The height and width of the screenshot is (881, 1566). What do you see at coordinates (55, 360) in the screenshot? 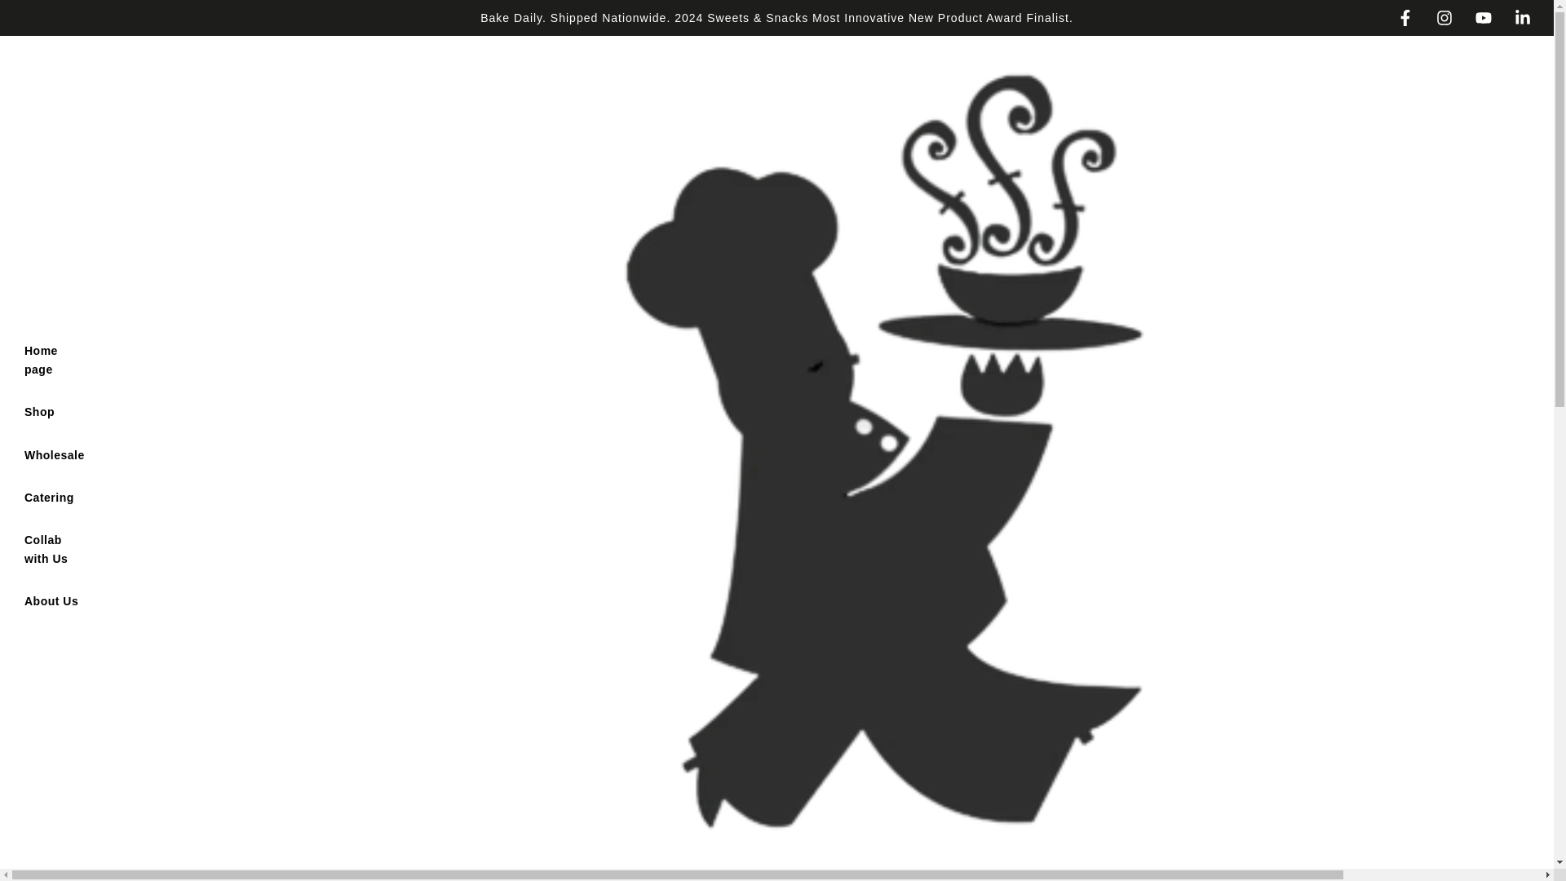
I see `Home page` at bounding box center [55, 360].